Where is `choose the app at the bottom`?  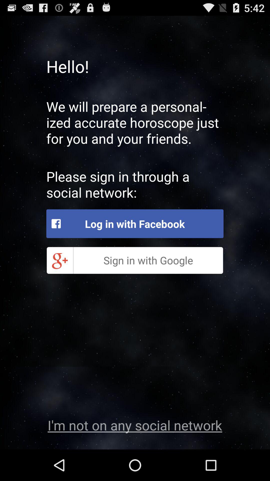
choose the app at the bottom is located at coordinates (135, 425).